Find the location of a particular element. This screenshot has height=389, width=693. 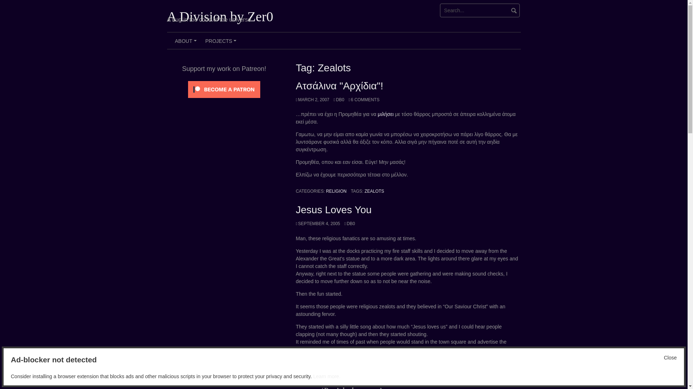

RELIGION is located at coordinates (336, 191).